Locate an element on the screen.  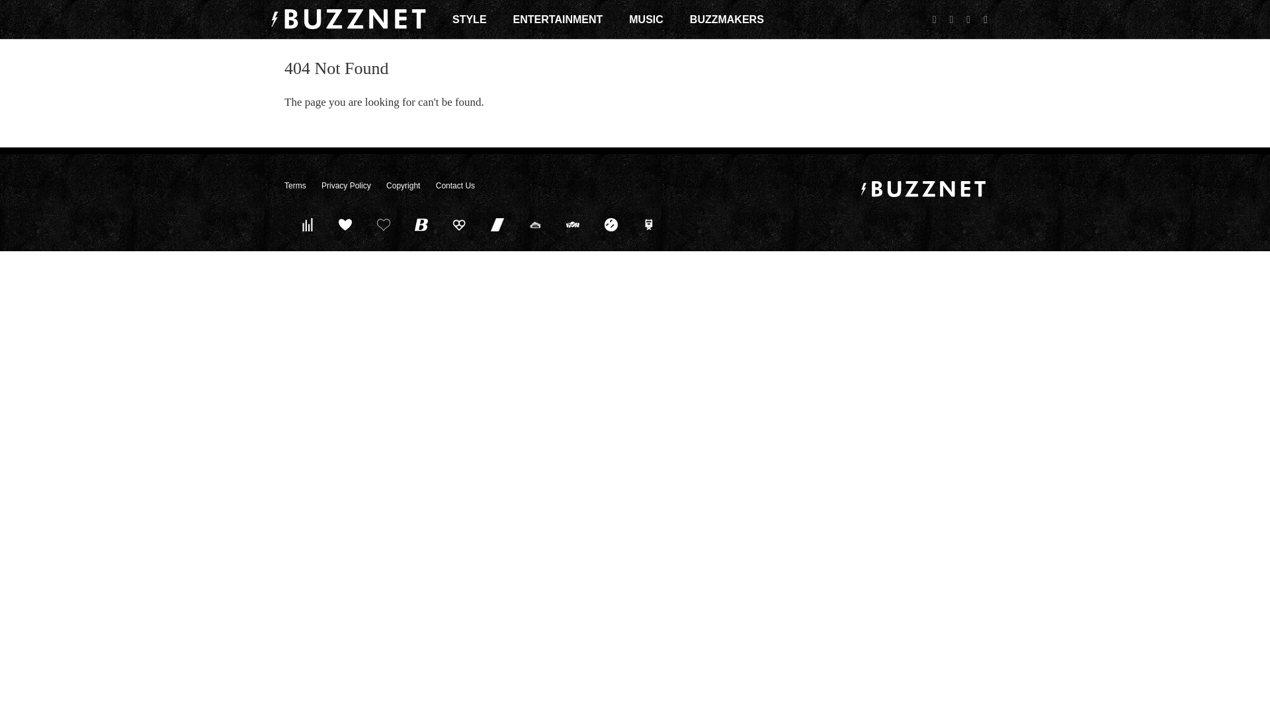
Hooch is located at coordinates (459, 224).